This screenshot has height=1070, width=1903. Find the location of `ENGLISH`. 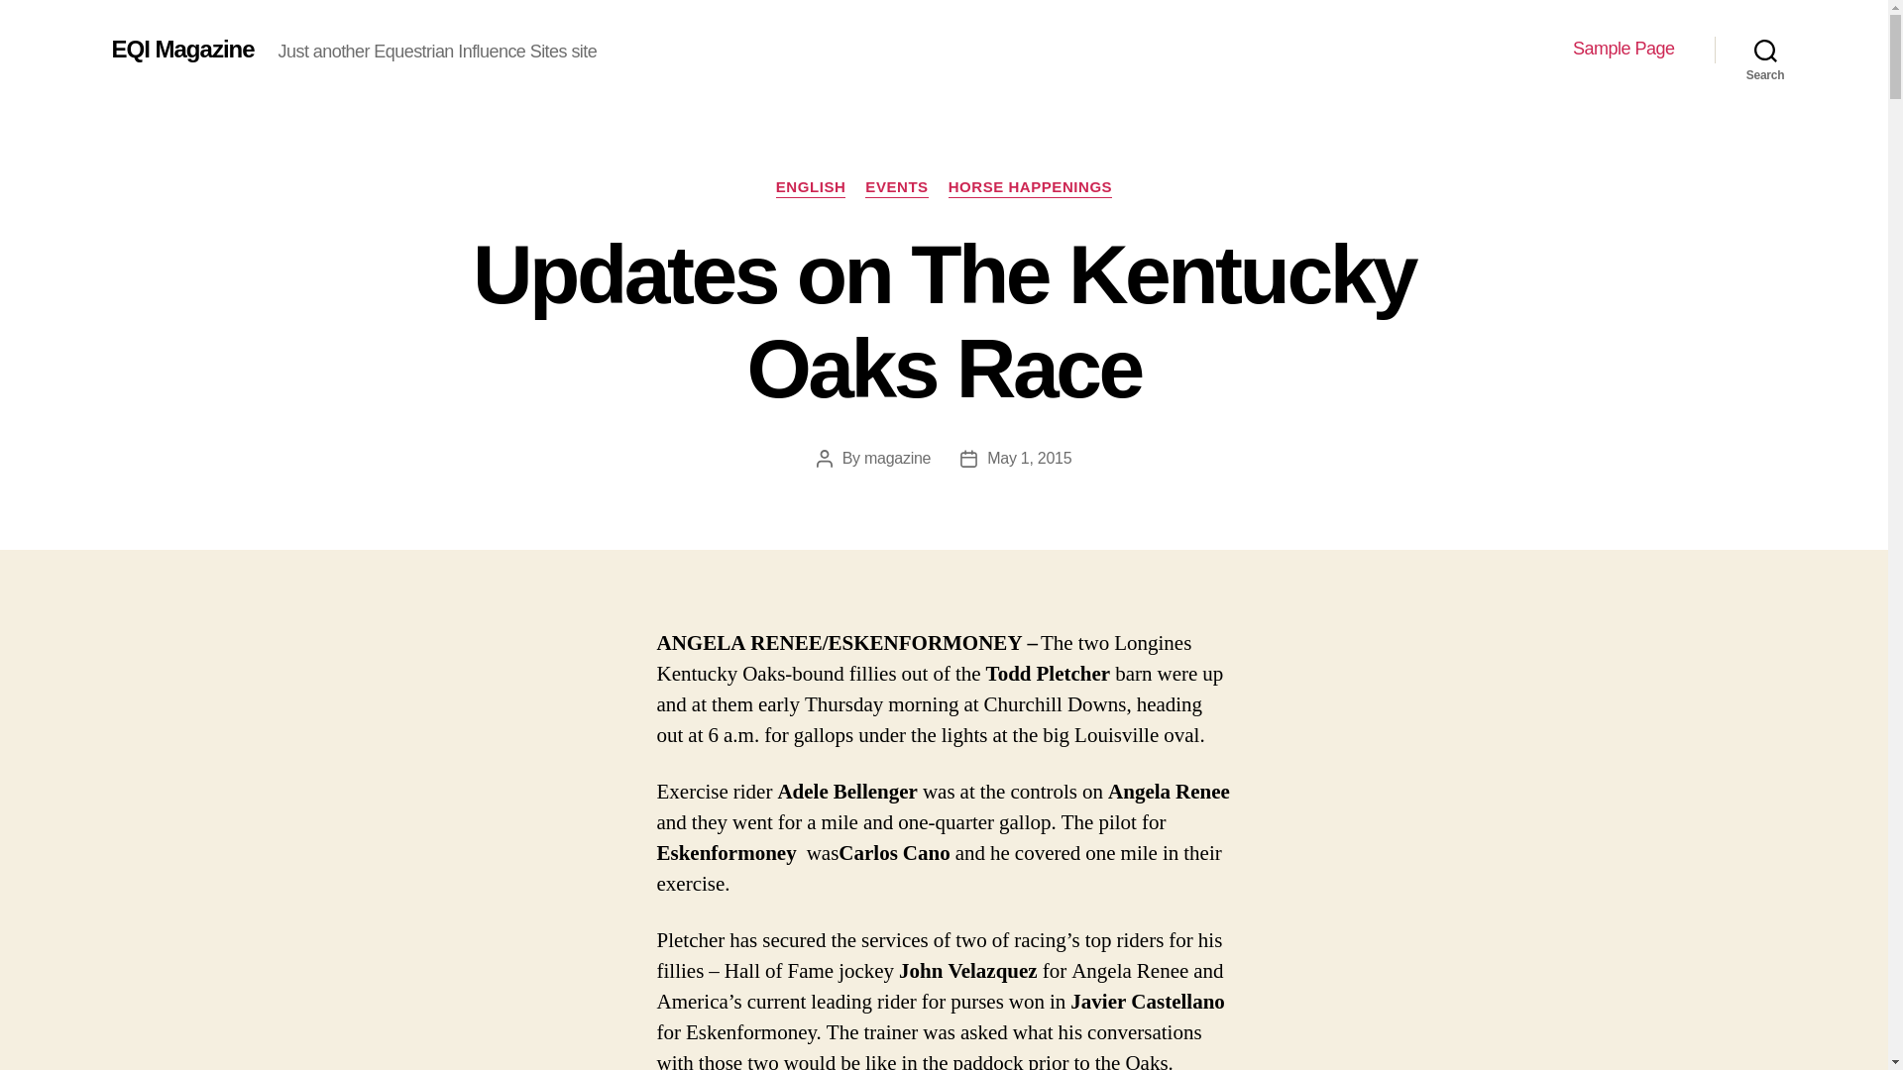

ENGLISH is located at coordinates (811, 188).